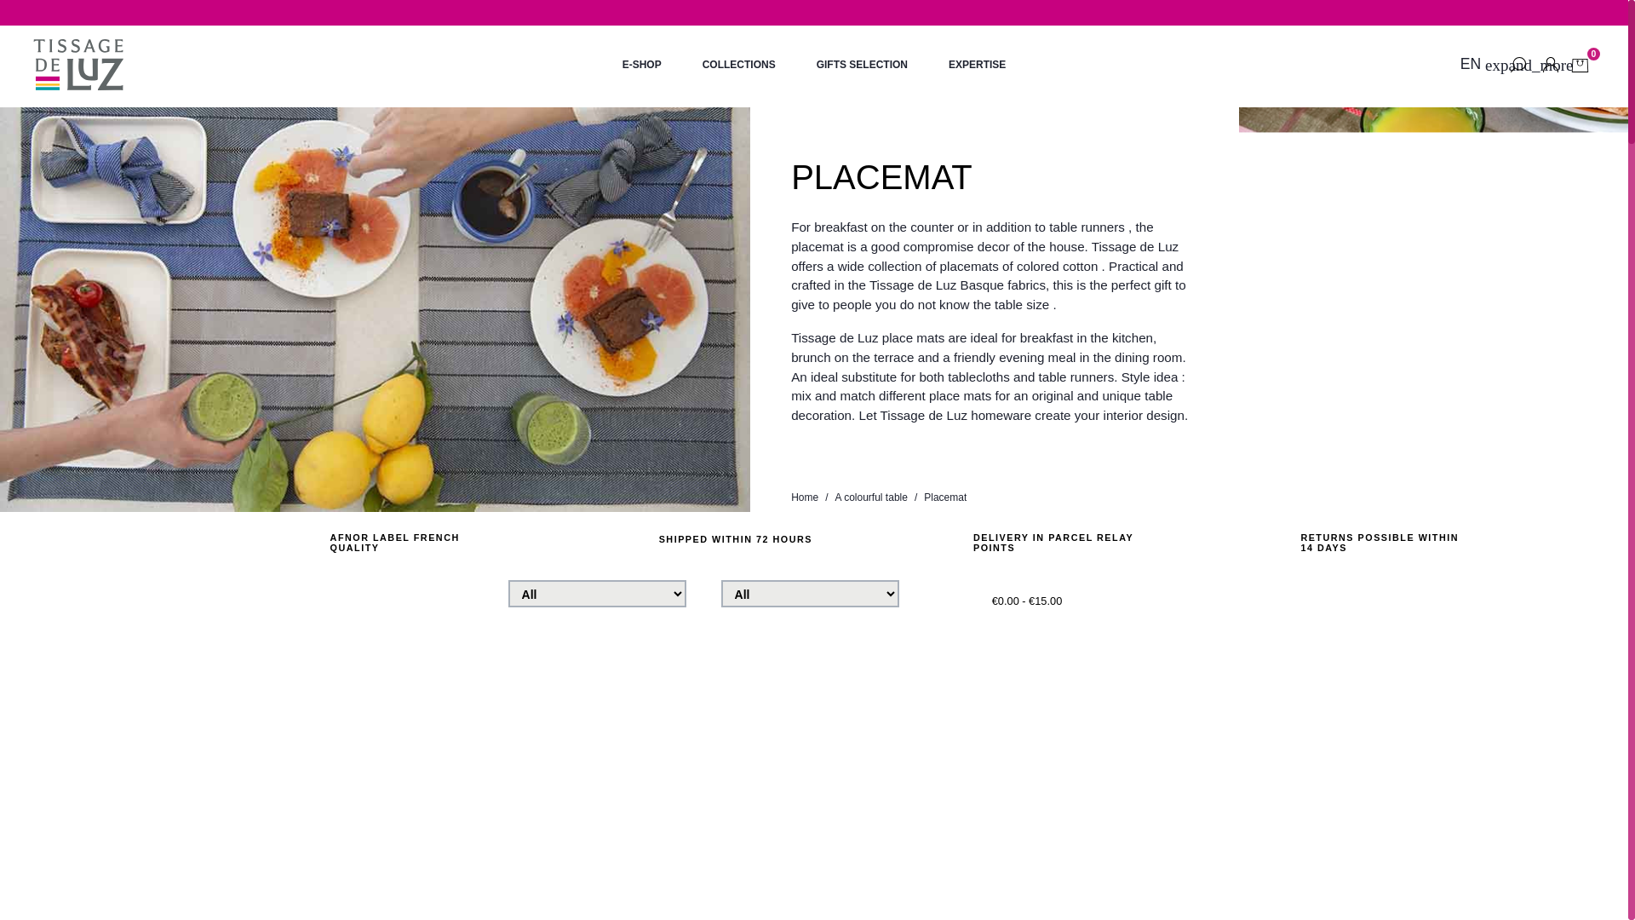 The height and width of the screenshot is (920, 1635). Describe the element at coordinates (78, 64) in the screenshot. I see `Tissage de Luz` at that location.